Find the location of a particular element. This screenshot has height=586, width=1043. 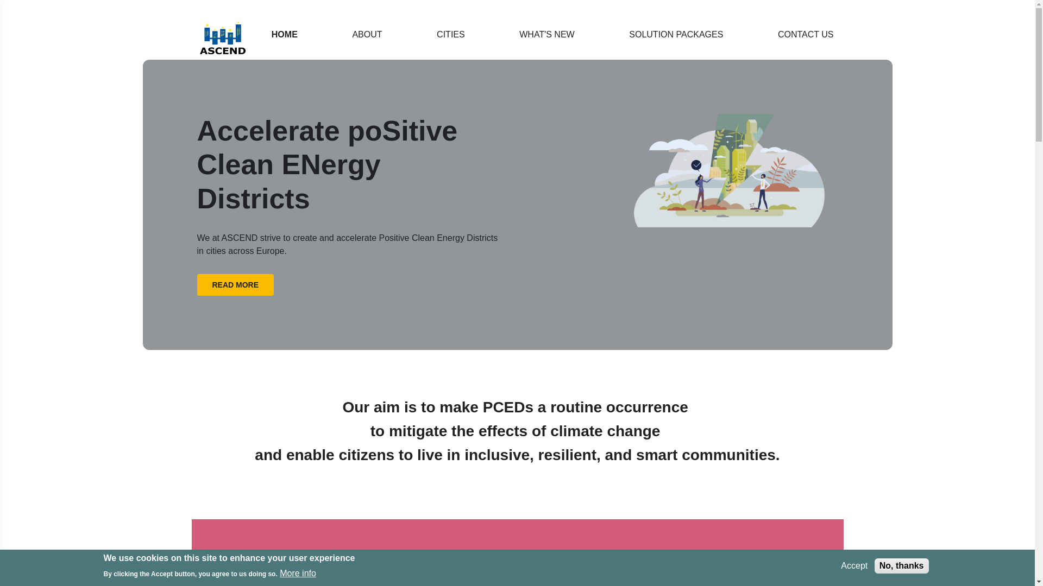

CONTACT US is located at coordinates (804, 34).